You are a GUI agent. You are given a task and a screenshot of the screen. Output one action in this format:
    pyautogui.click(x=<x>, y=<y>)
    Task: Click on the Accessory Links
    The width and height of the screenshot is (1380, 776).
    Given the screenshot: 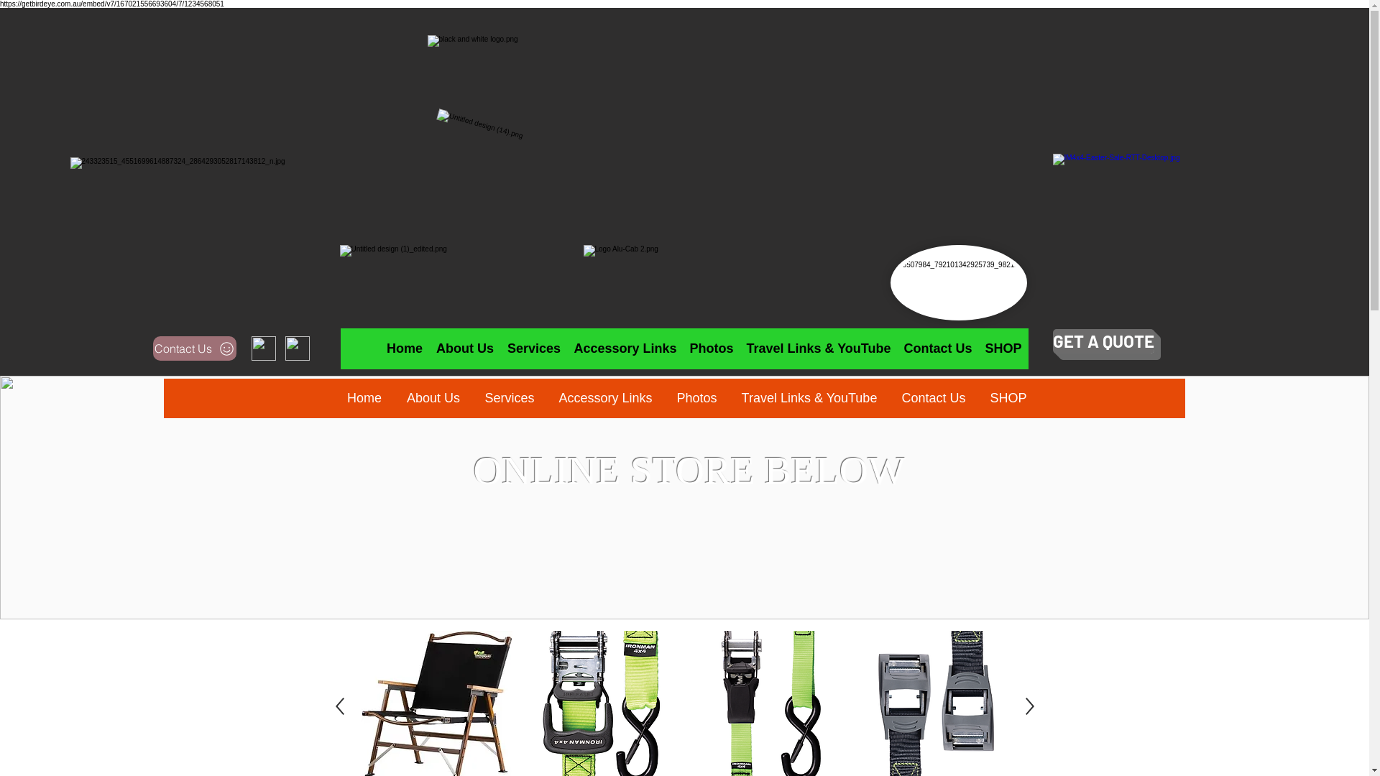 What is the action you would take?
    pyautogui.click(x=609, y=345)
    